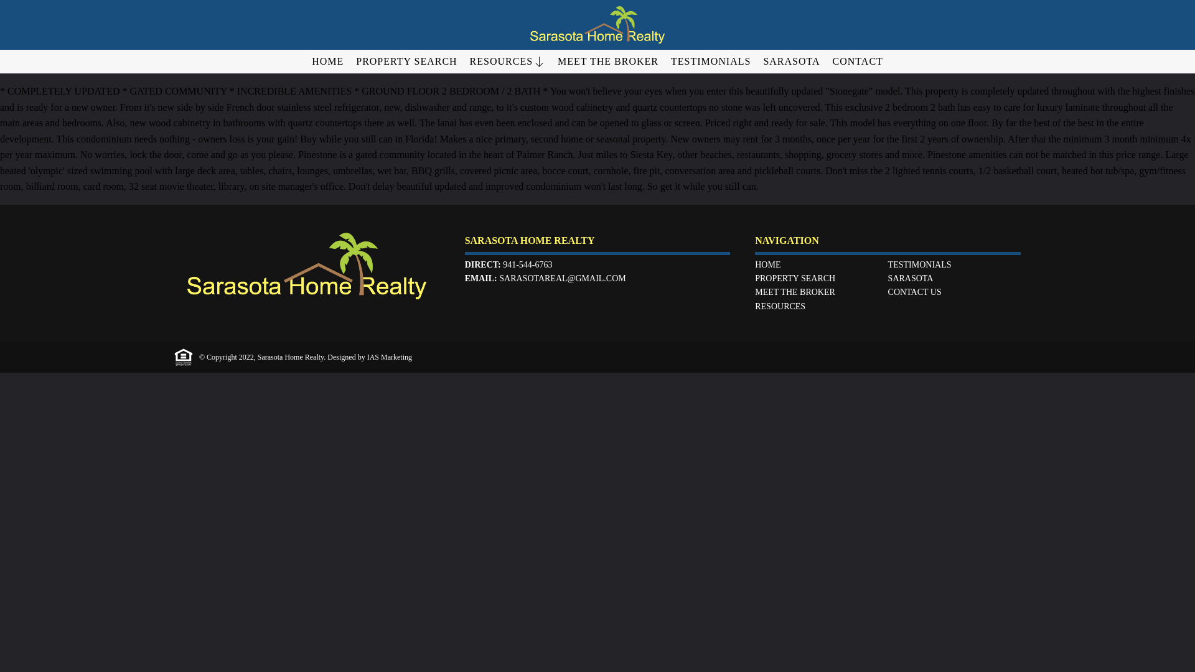 This screenshot has height=672, width=1195. What do you see at coordinates (792, 61) in the screenshot?
I see `SARASOTA` at bounding box center [792, 61].